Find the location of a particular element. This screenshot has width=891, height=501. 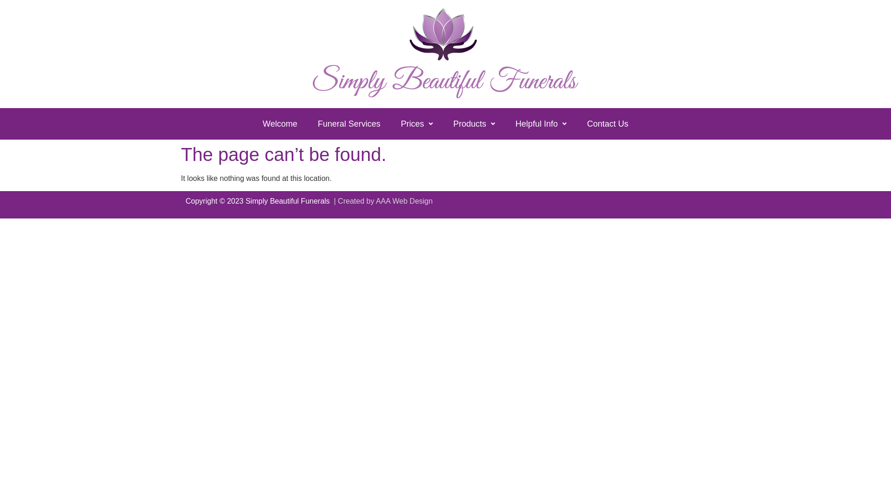

Funeral Services is located at coordinates (349, 124).